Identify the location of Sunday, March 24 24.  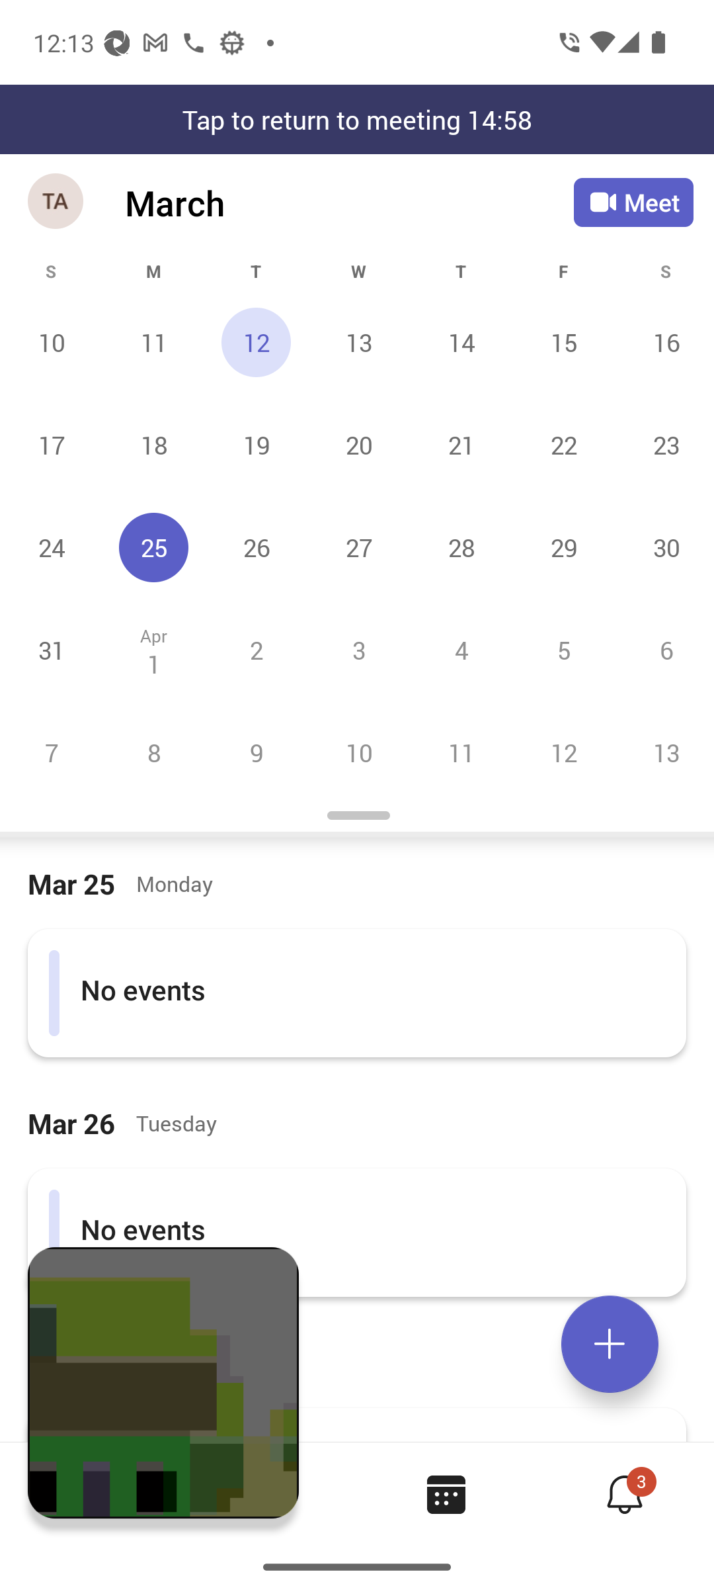
(52, 547).